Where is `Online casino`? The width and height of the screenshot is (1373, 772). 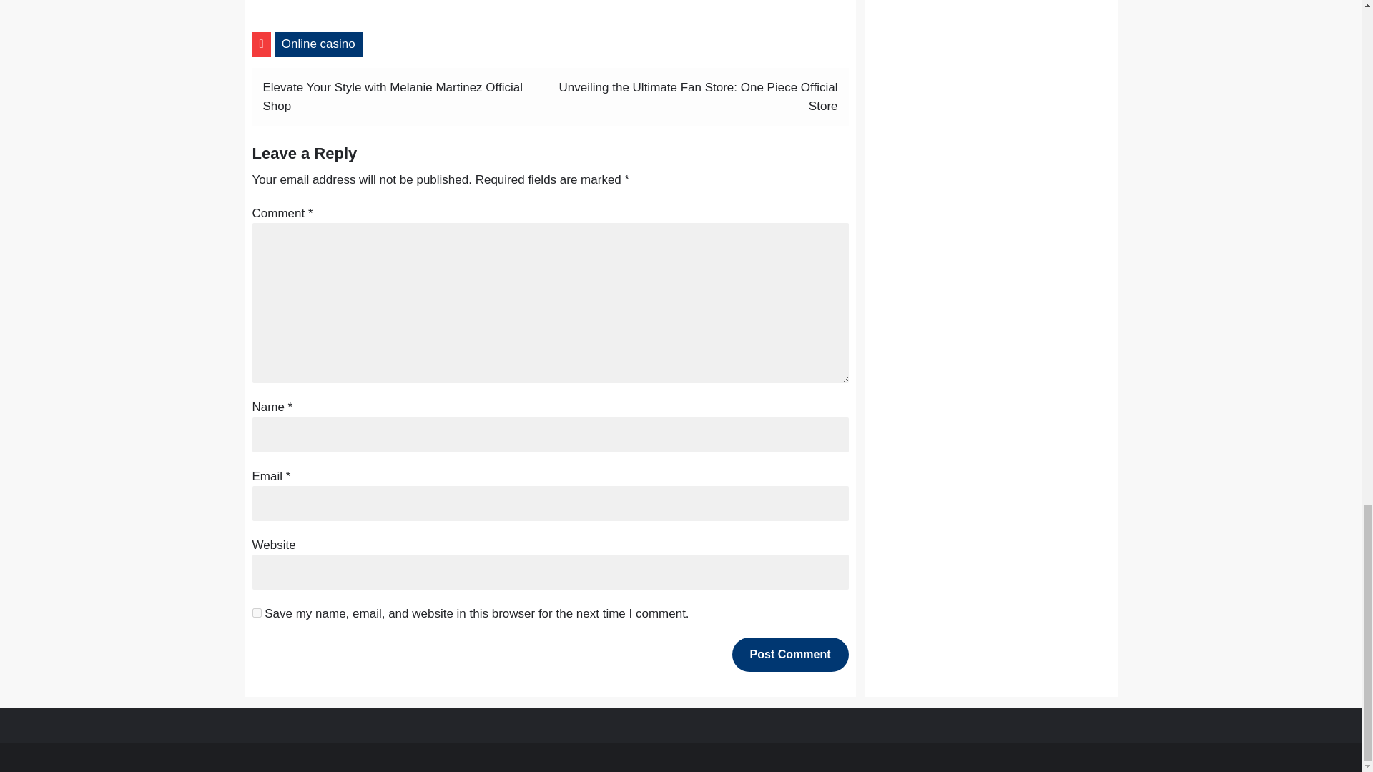 Online casino is located at coordinates (318, 44).